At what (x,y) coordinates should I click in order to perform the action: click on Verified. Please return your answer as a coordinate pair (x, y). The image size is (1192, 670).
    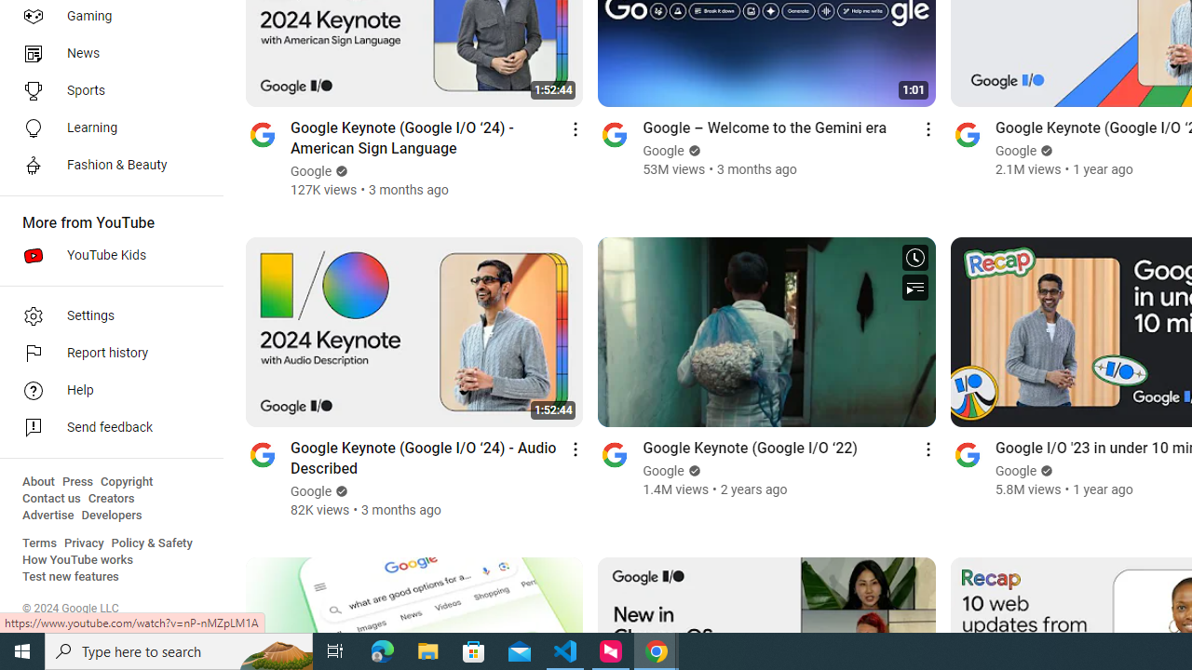
    Looking at the image, I should click on (1045, 471).